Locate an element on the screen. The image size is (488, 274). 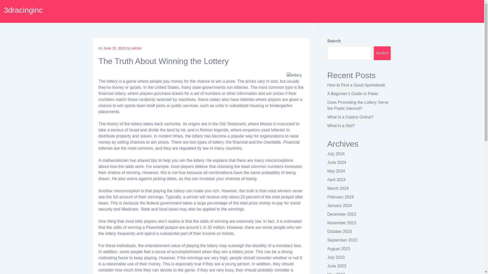
March 2024 is located at coordinates (338, 188).